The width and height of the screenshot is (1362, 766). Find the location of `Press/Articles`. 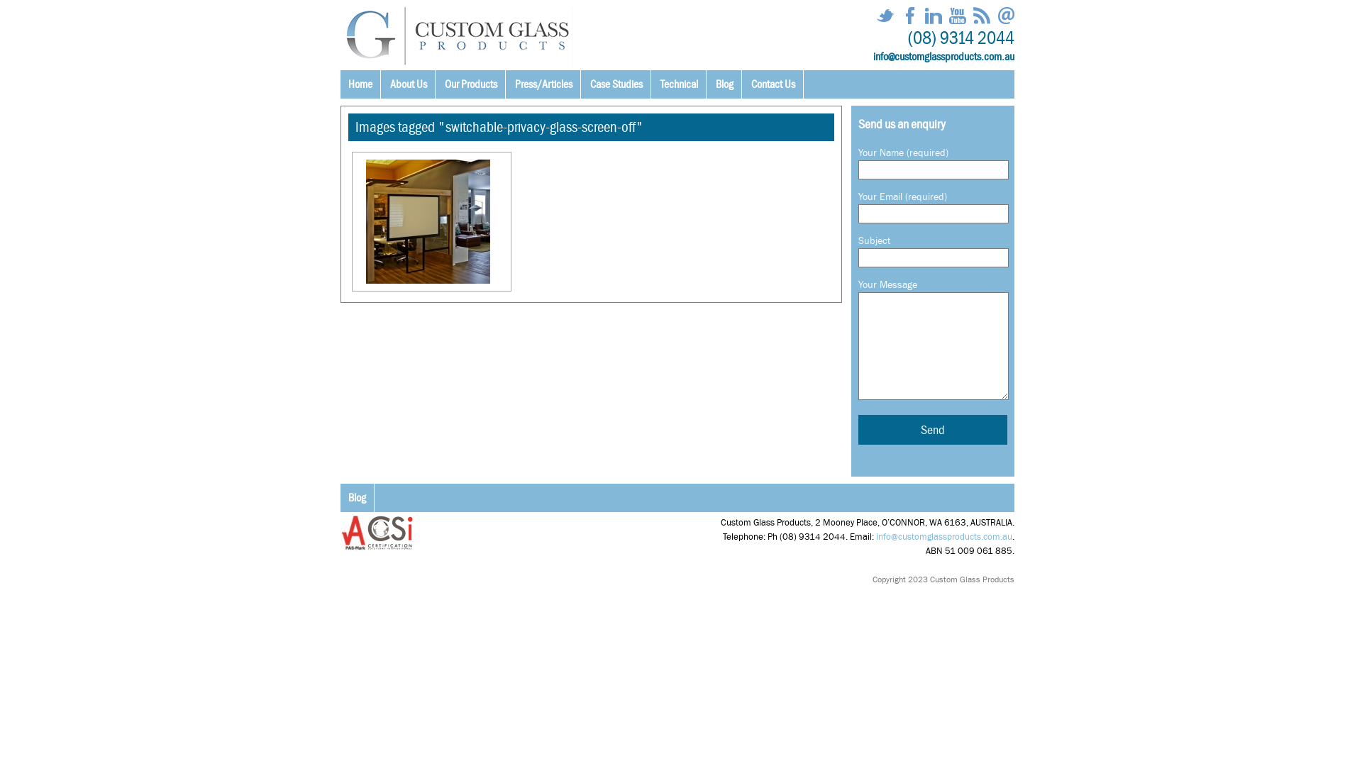

Press/Articles is located at coordinates (544, 84).